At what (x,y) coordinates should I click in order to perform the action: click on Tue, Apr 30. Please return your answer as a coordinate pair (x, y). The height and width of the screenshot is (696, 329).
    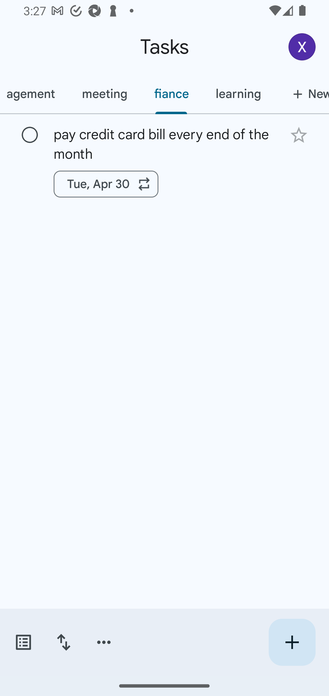
    Looking at the image, I should click on (106, 184).